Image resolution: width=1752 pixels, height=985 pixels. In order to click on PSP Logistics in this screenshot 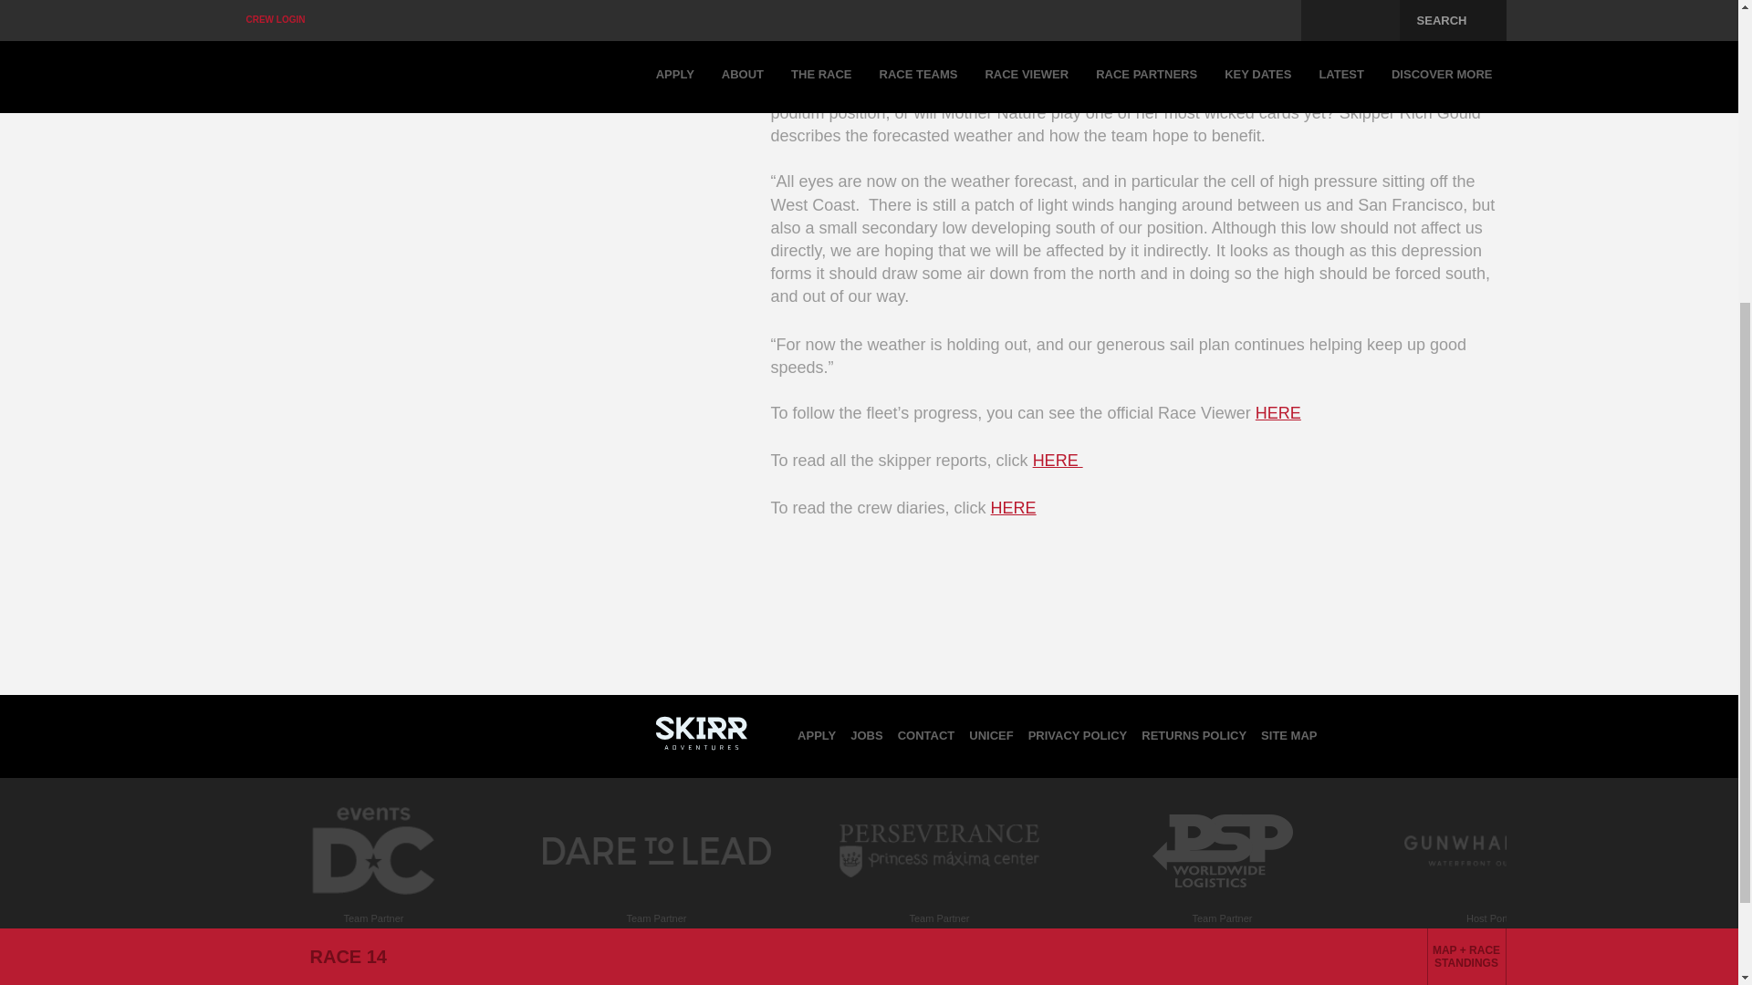, I will do `click(1221, 904)`.